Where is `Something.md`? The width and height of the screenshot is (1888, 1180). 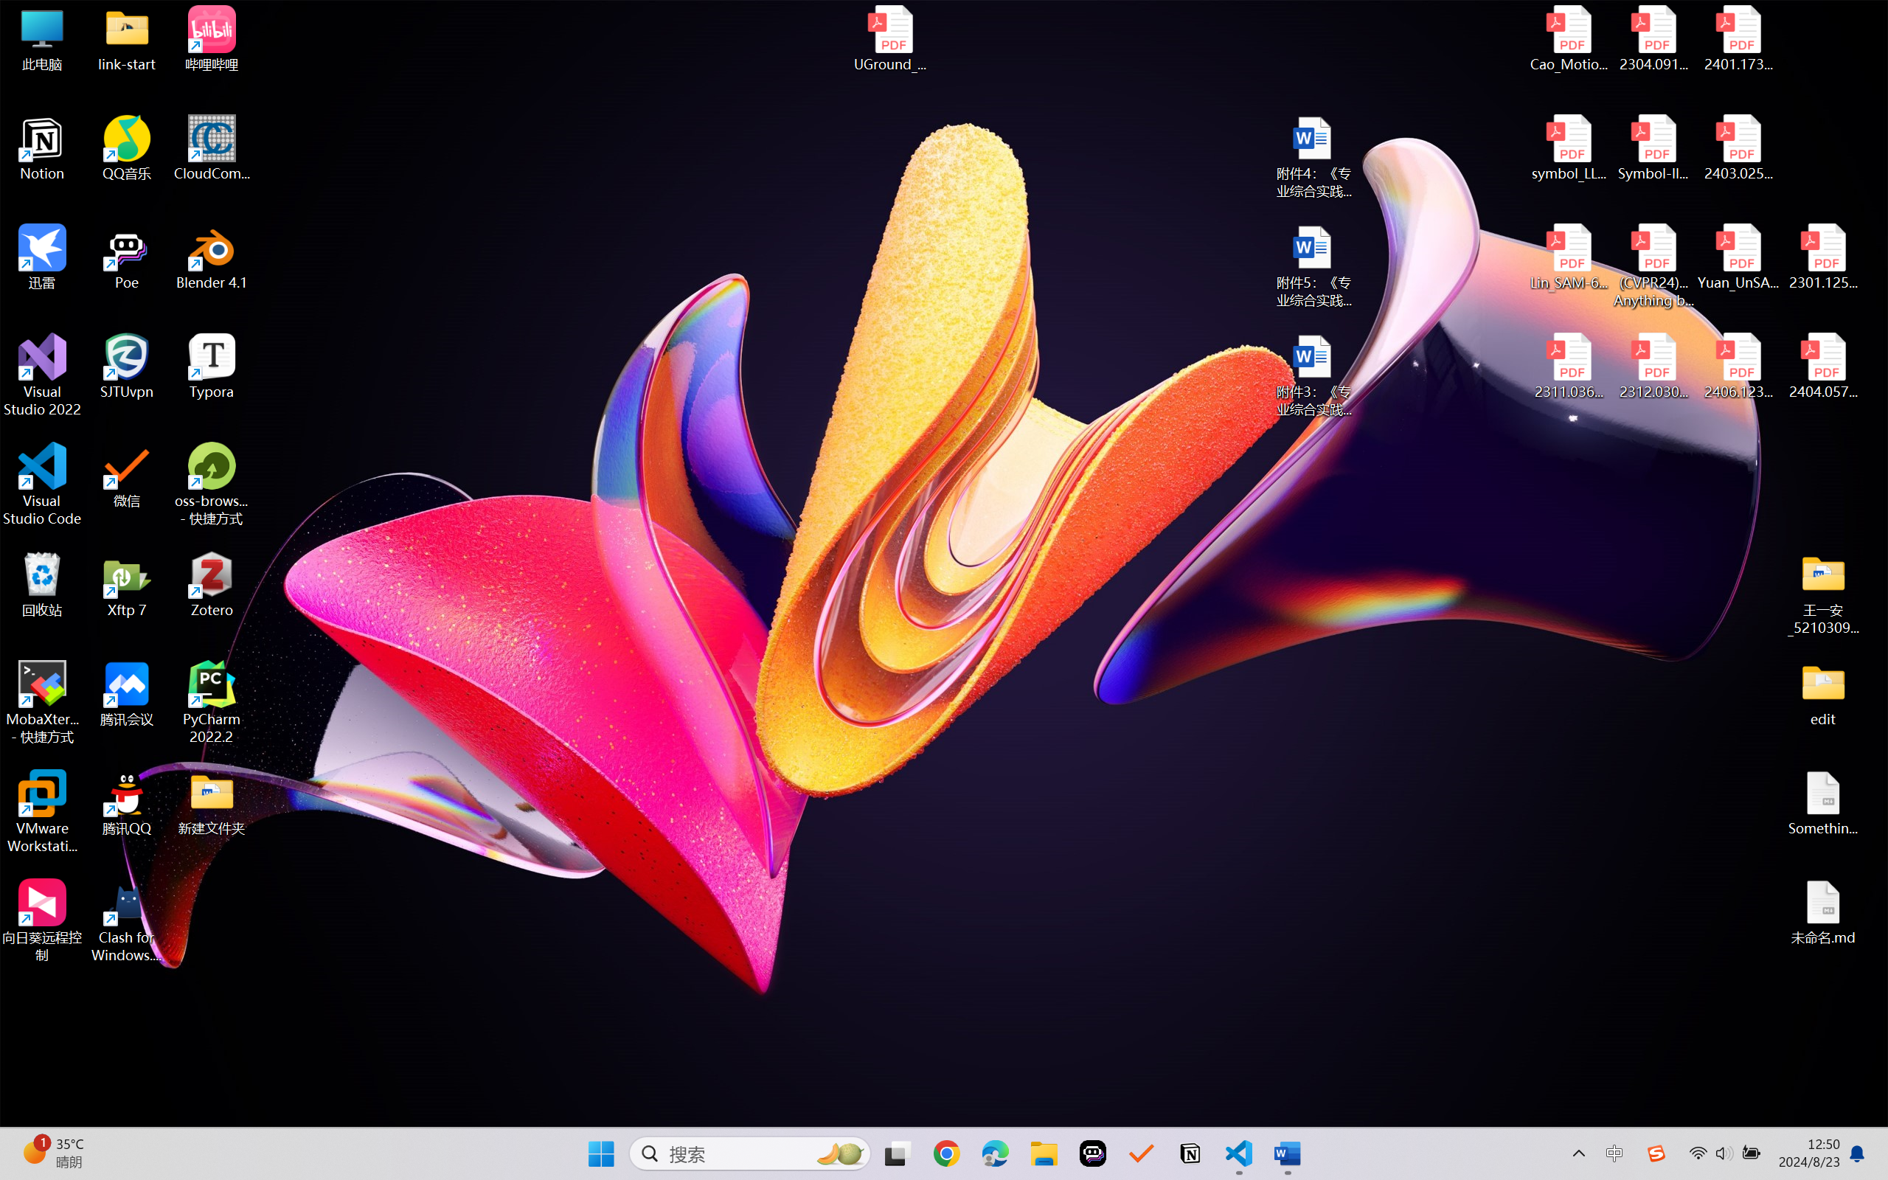 Something.md is located at coordinates (1823, 803).